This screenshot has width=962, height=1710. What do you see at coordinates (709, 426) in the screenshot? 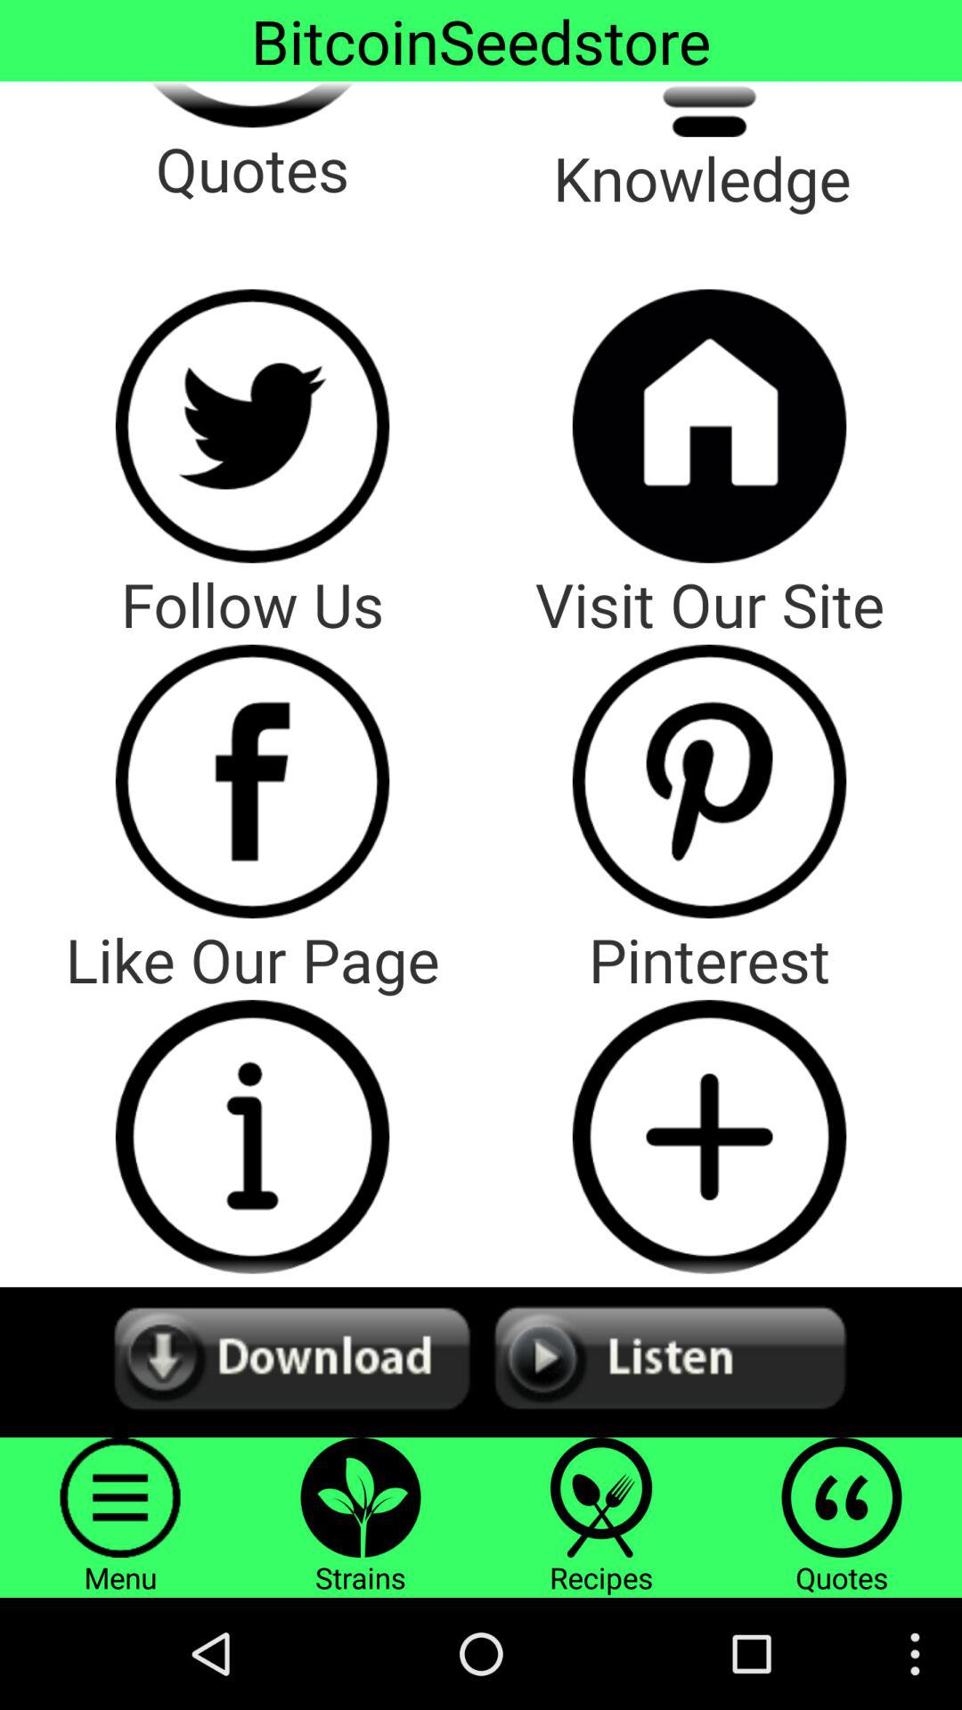
I see `go to homepage` at bounding box center [709, 426].